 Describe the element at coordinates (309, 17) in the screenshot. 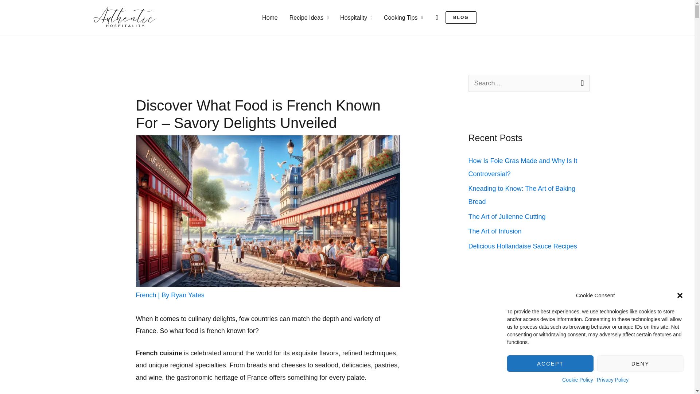

I see `Recipe Ideas` at that location.